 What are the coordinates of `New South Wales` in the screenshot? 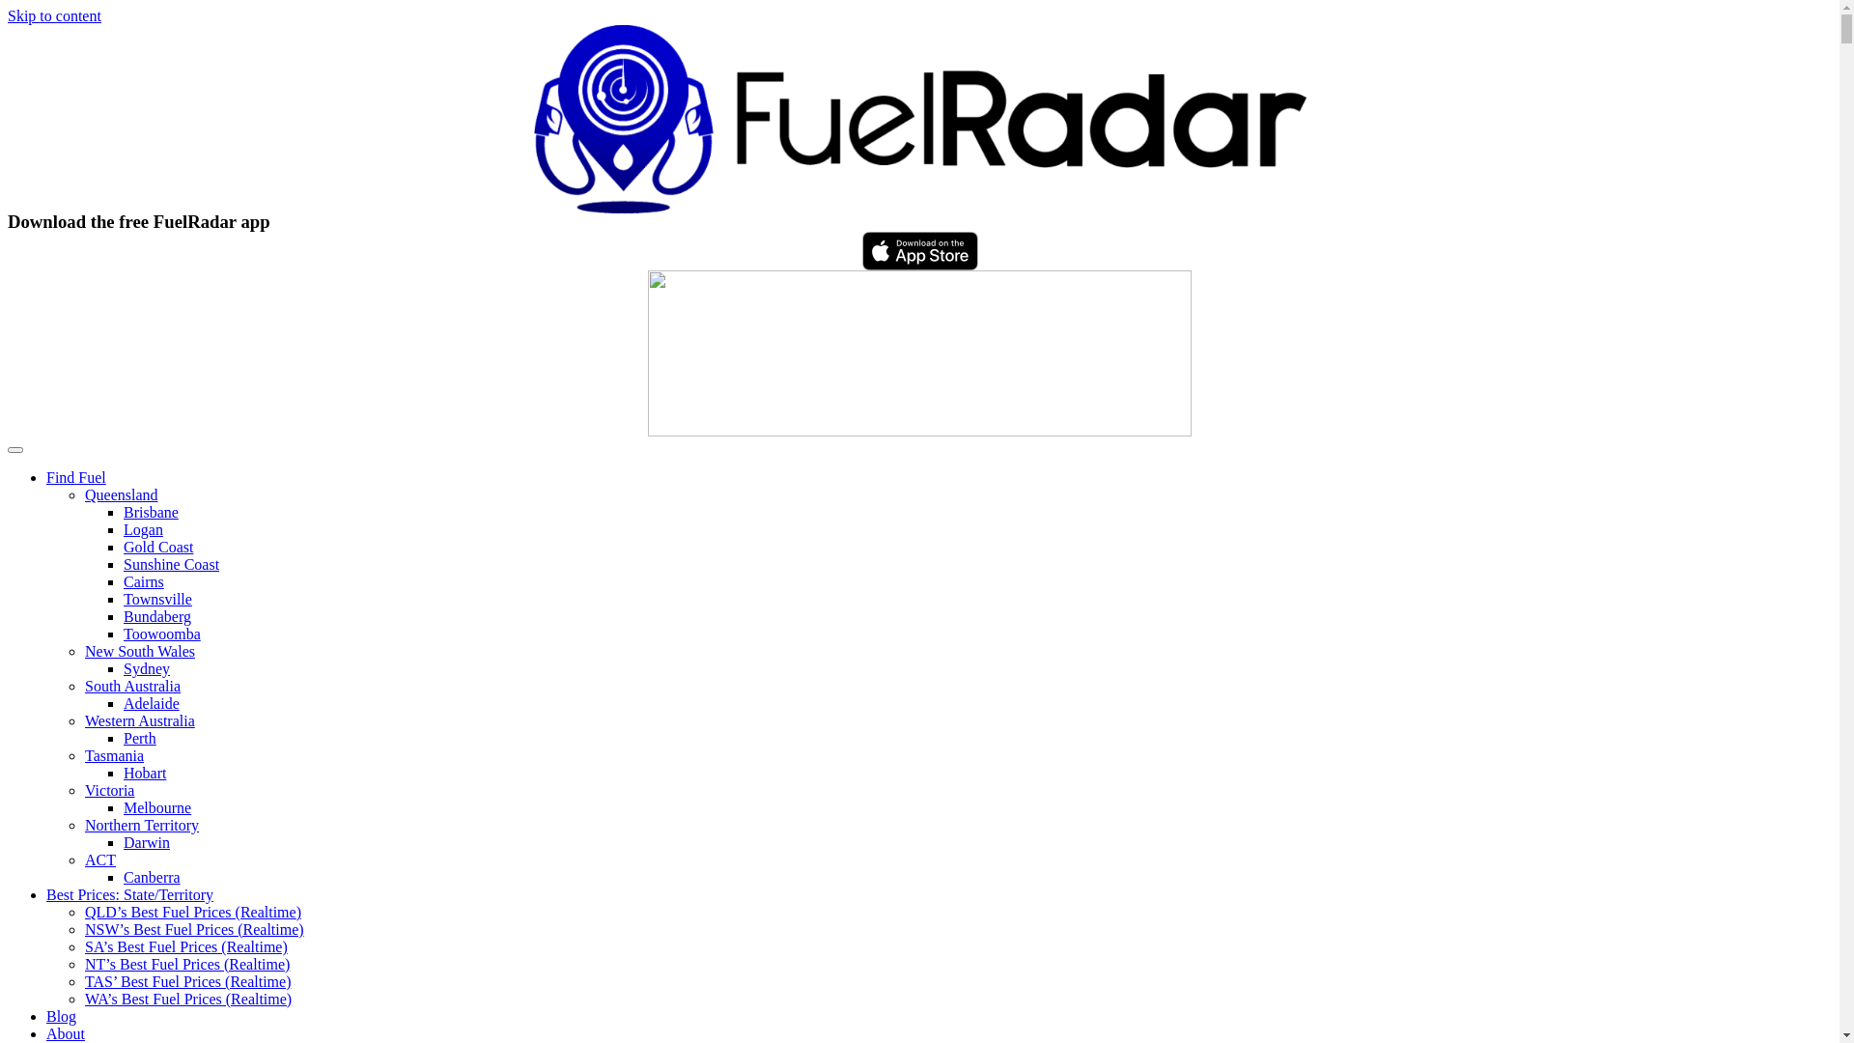 It's located at (140, 651).